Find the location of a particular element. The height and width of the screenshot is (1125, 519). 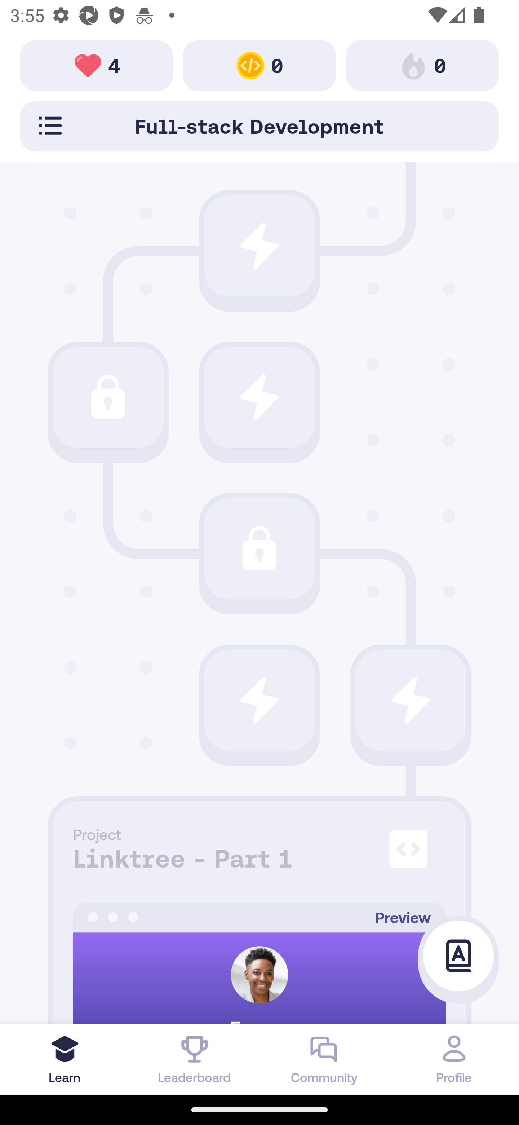

Profile is located at coordinates (454, 1059).